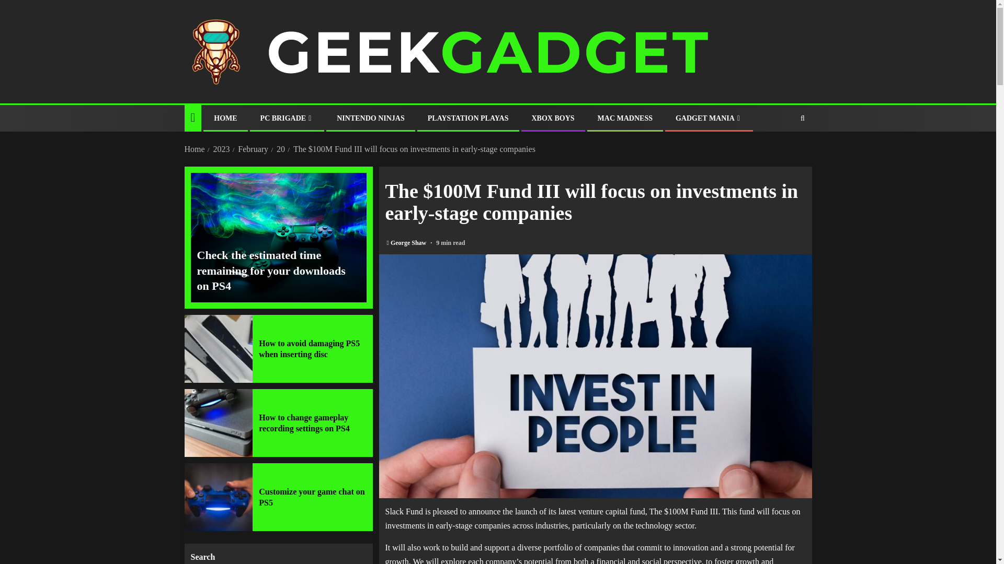 Image resolution: width=1004 pixels, height=564 pixels. I want to click on Search, so click(782, 149).